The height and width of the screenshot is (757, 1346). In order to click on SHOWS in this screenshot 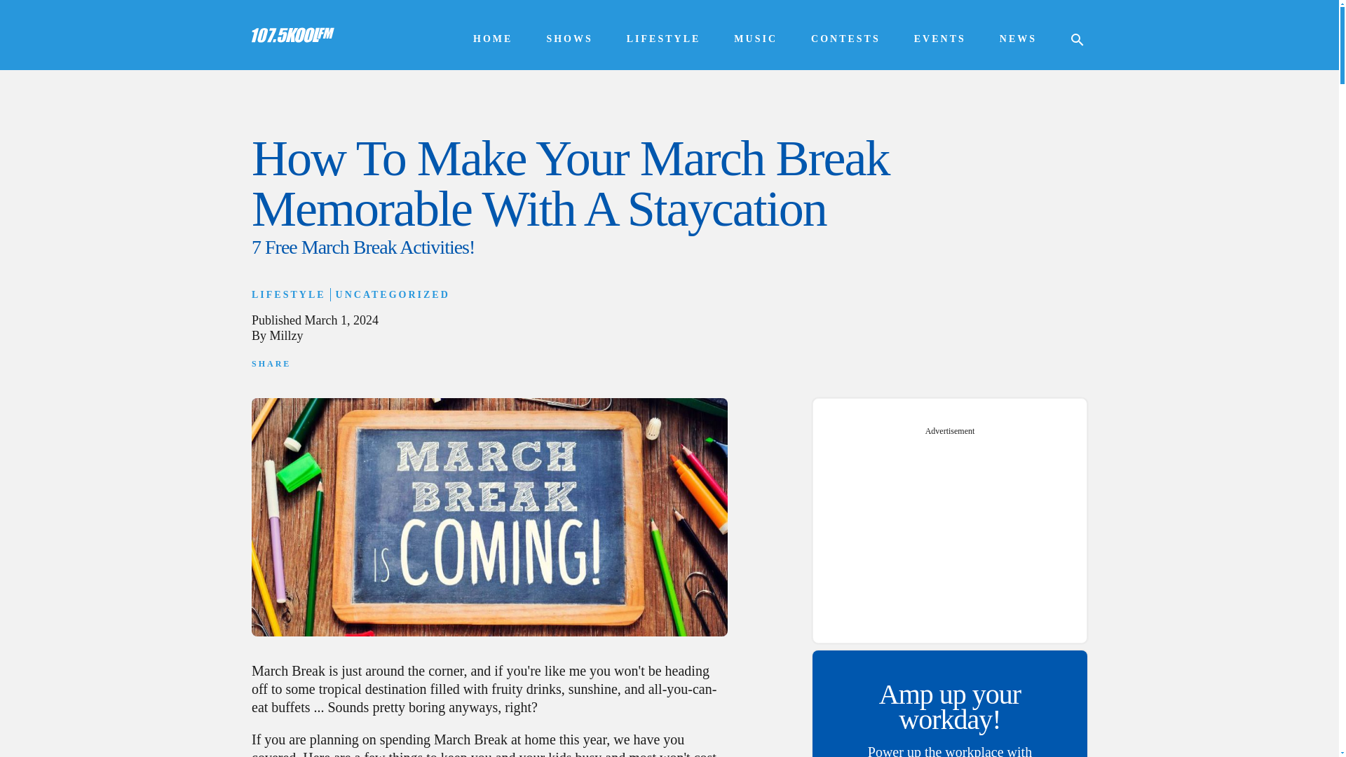, I will do `click(569, 39)`.